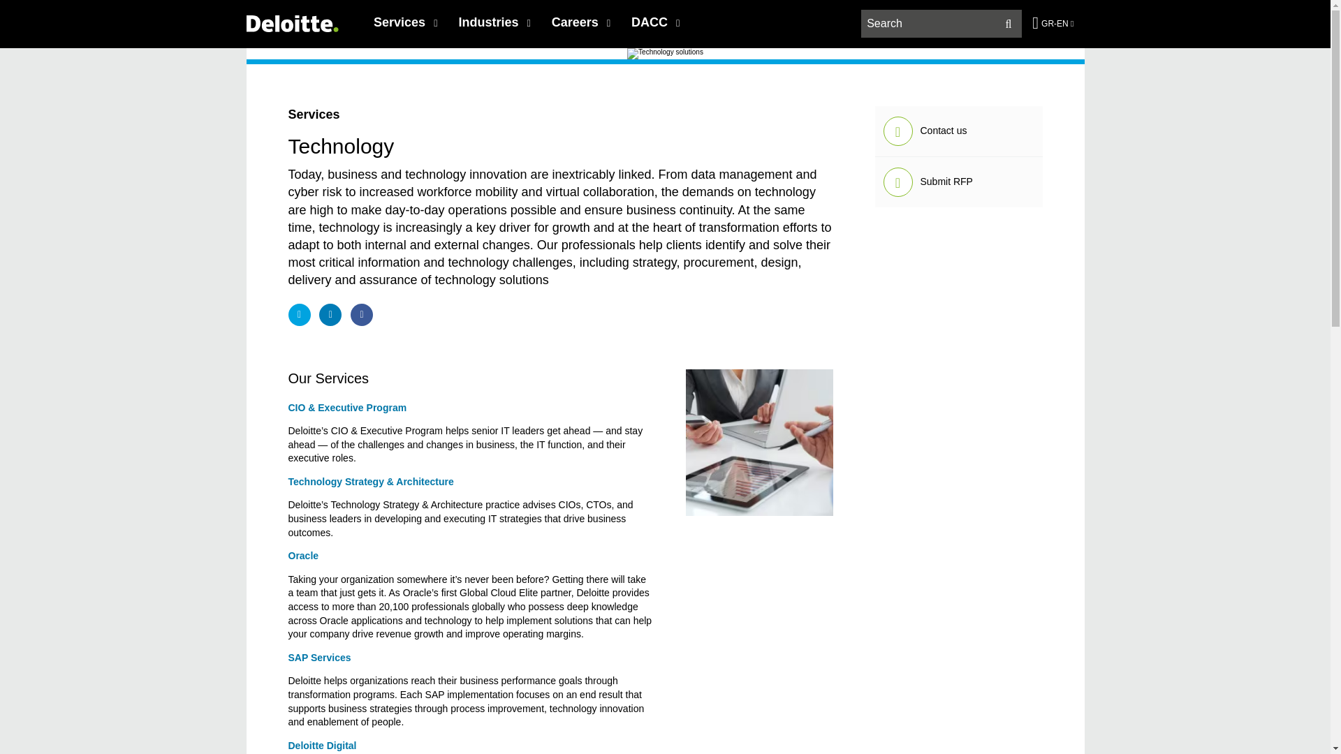 The width and height of the screenshot is (1341, 754). I want to click on Search, so click(1009, 24).